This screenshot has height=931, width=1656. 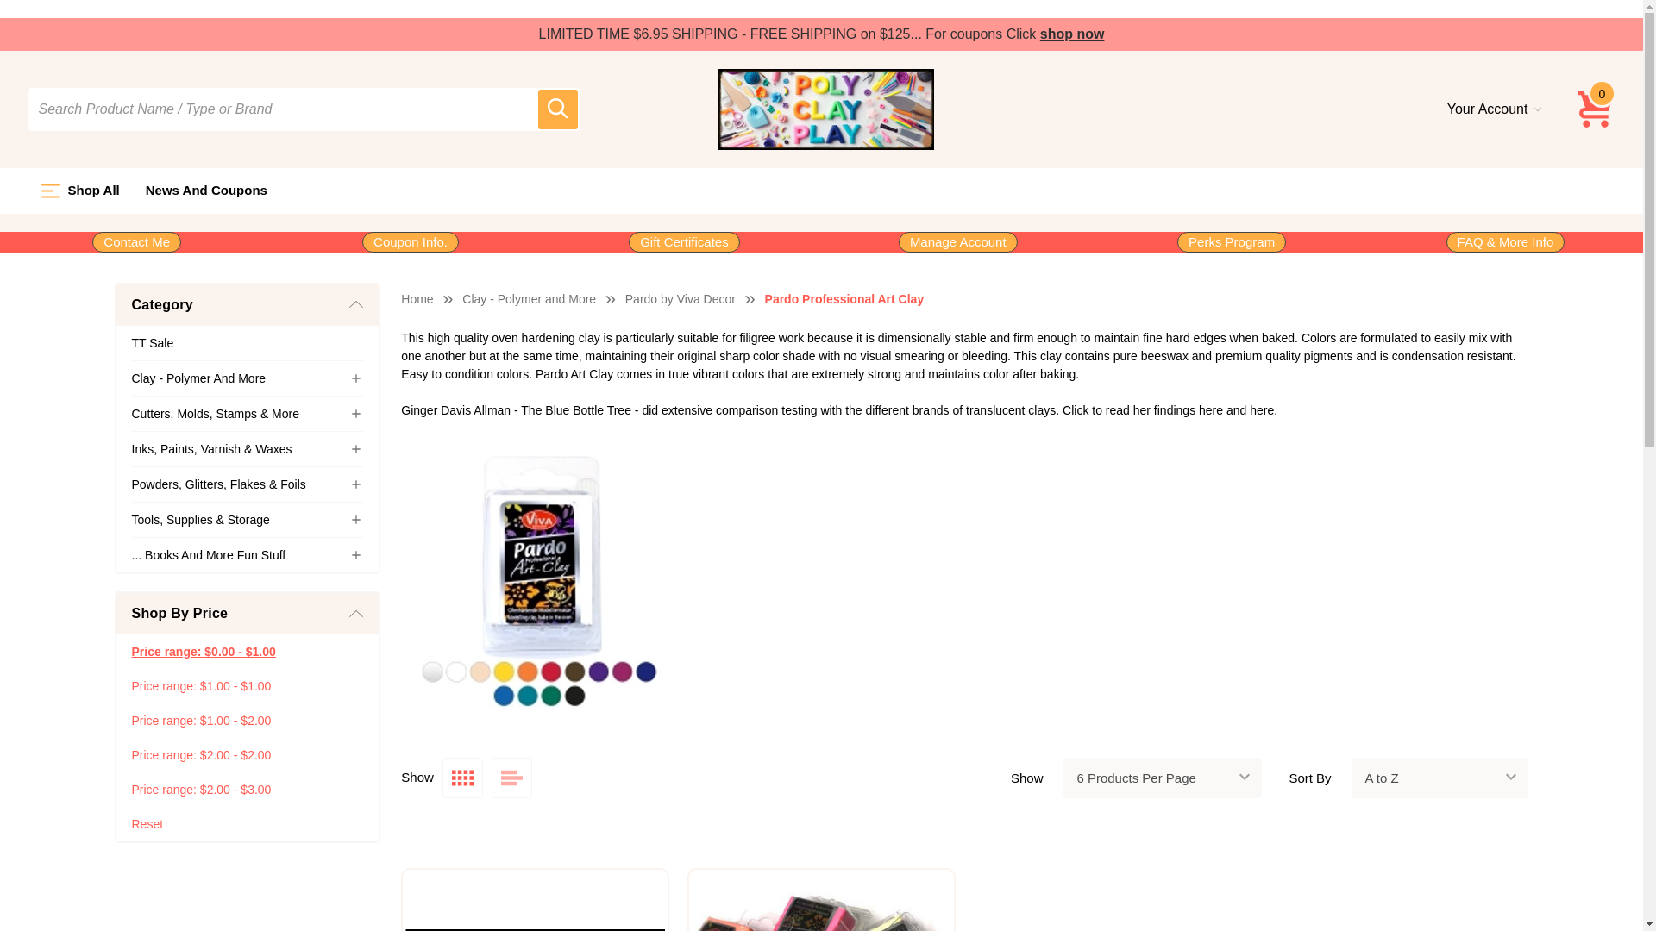 What do you see at coordinates (1071, 34) in the screenshot?
I see `shop now` at bounding box center [1071, 34].